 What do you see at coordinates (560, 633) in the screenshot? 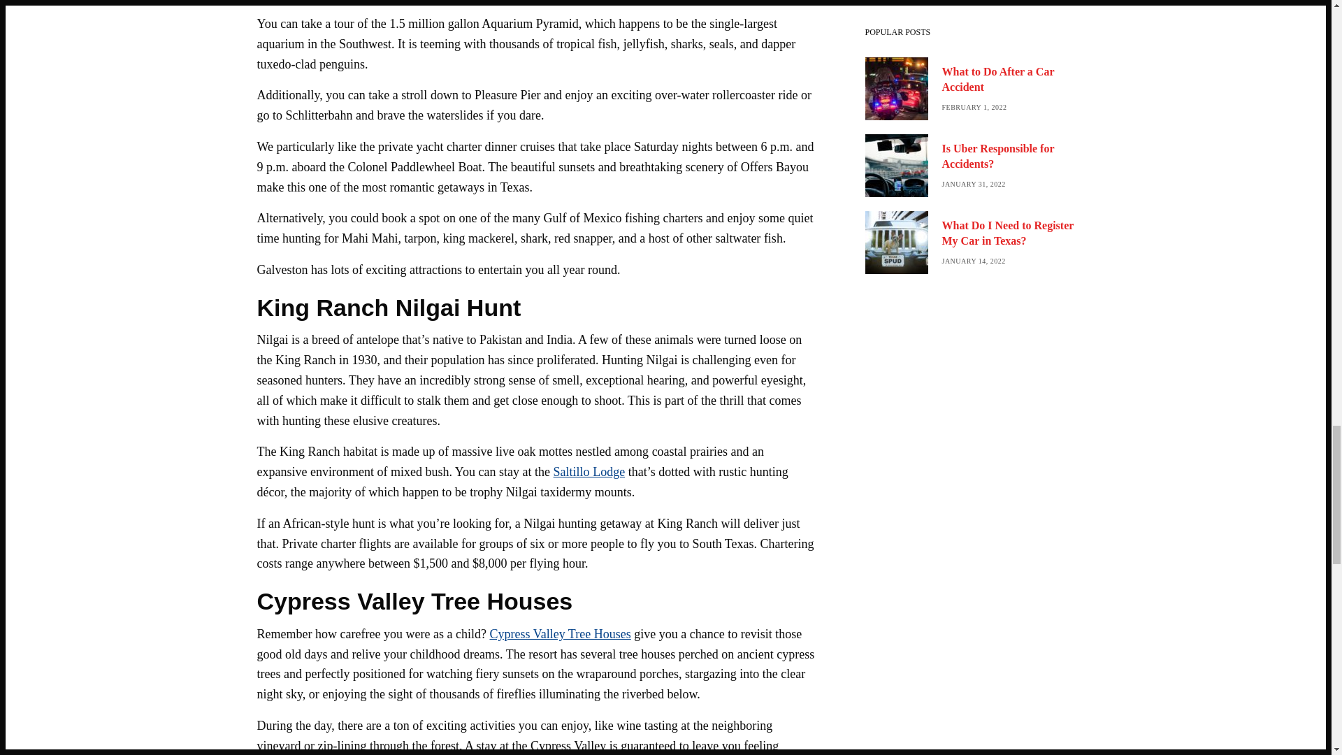
I see `Cypress Valley Tree Houses` at bounding box center [560, 633].